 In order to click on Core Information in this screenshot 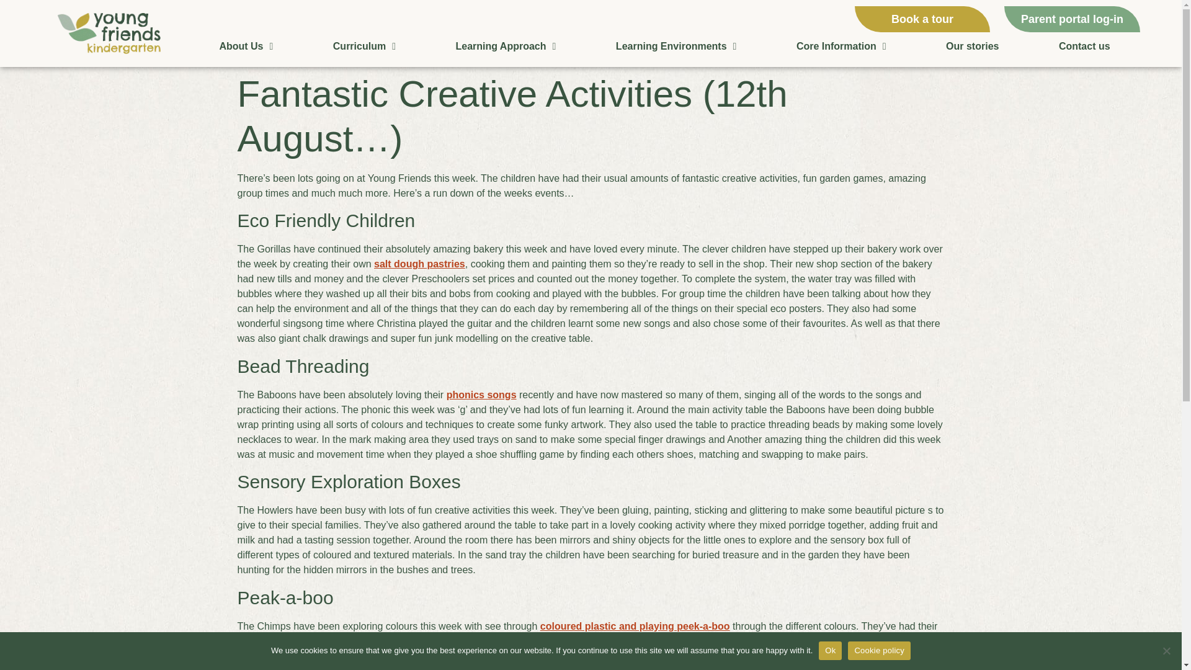, I will do `click(841, 46)`.